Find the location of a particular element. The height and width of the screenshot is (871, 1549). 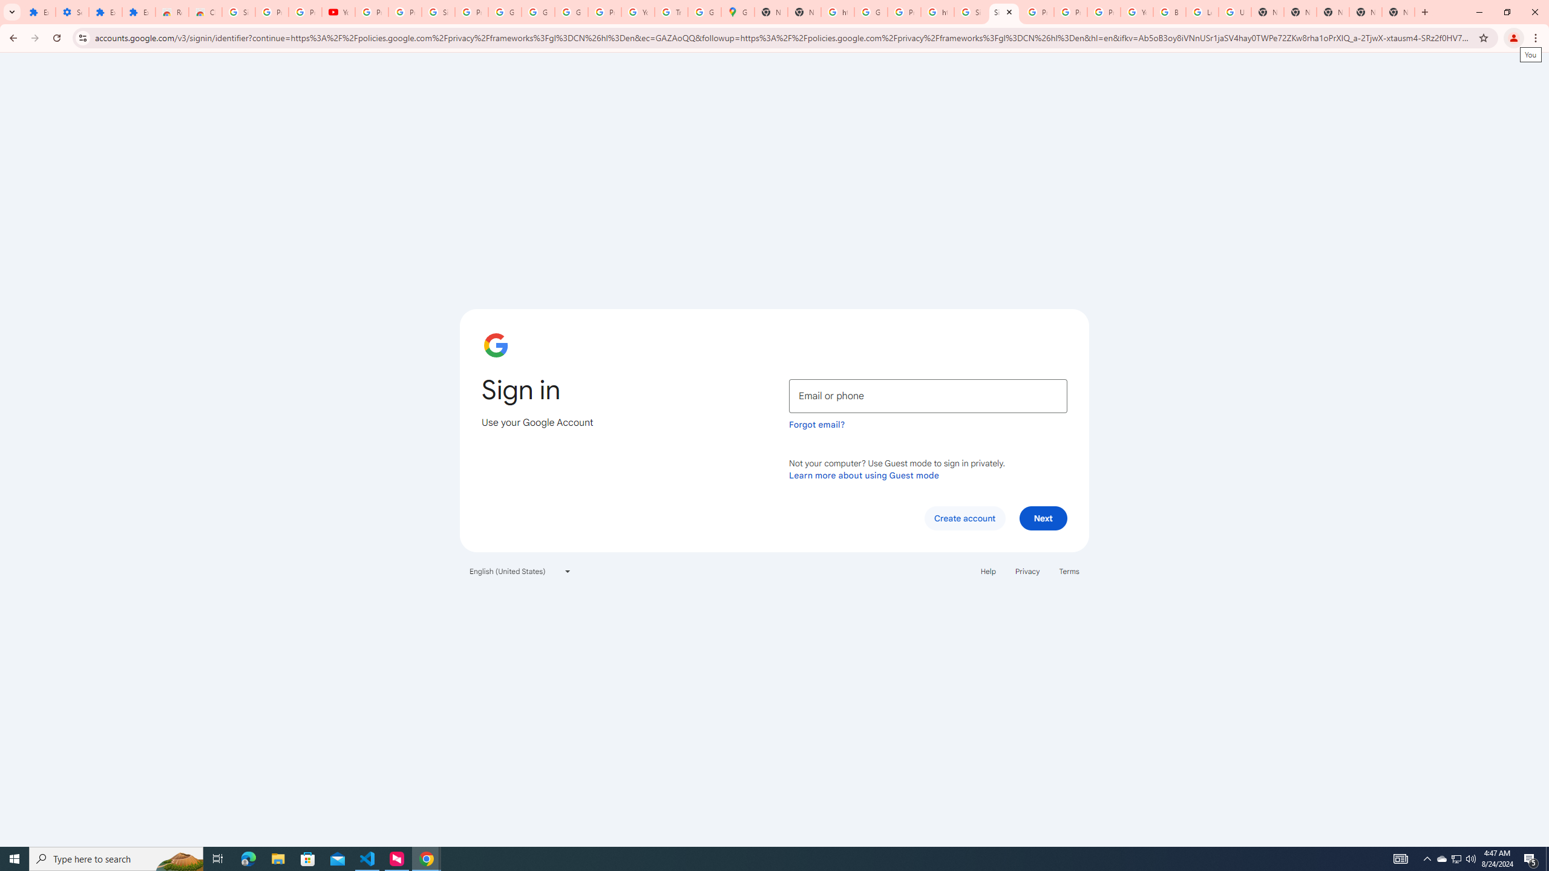

Privacy is located at coordinates (1027, 571).